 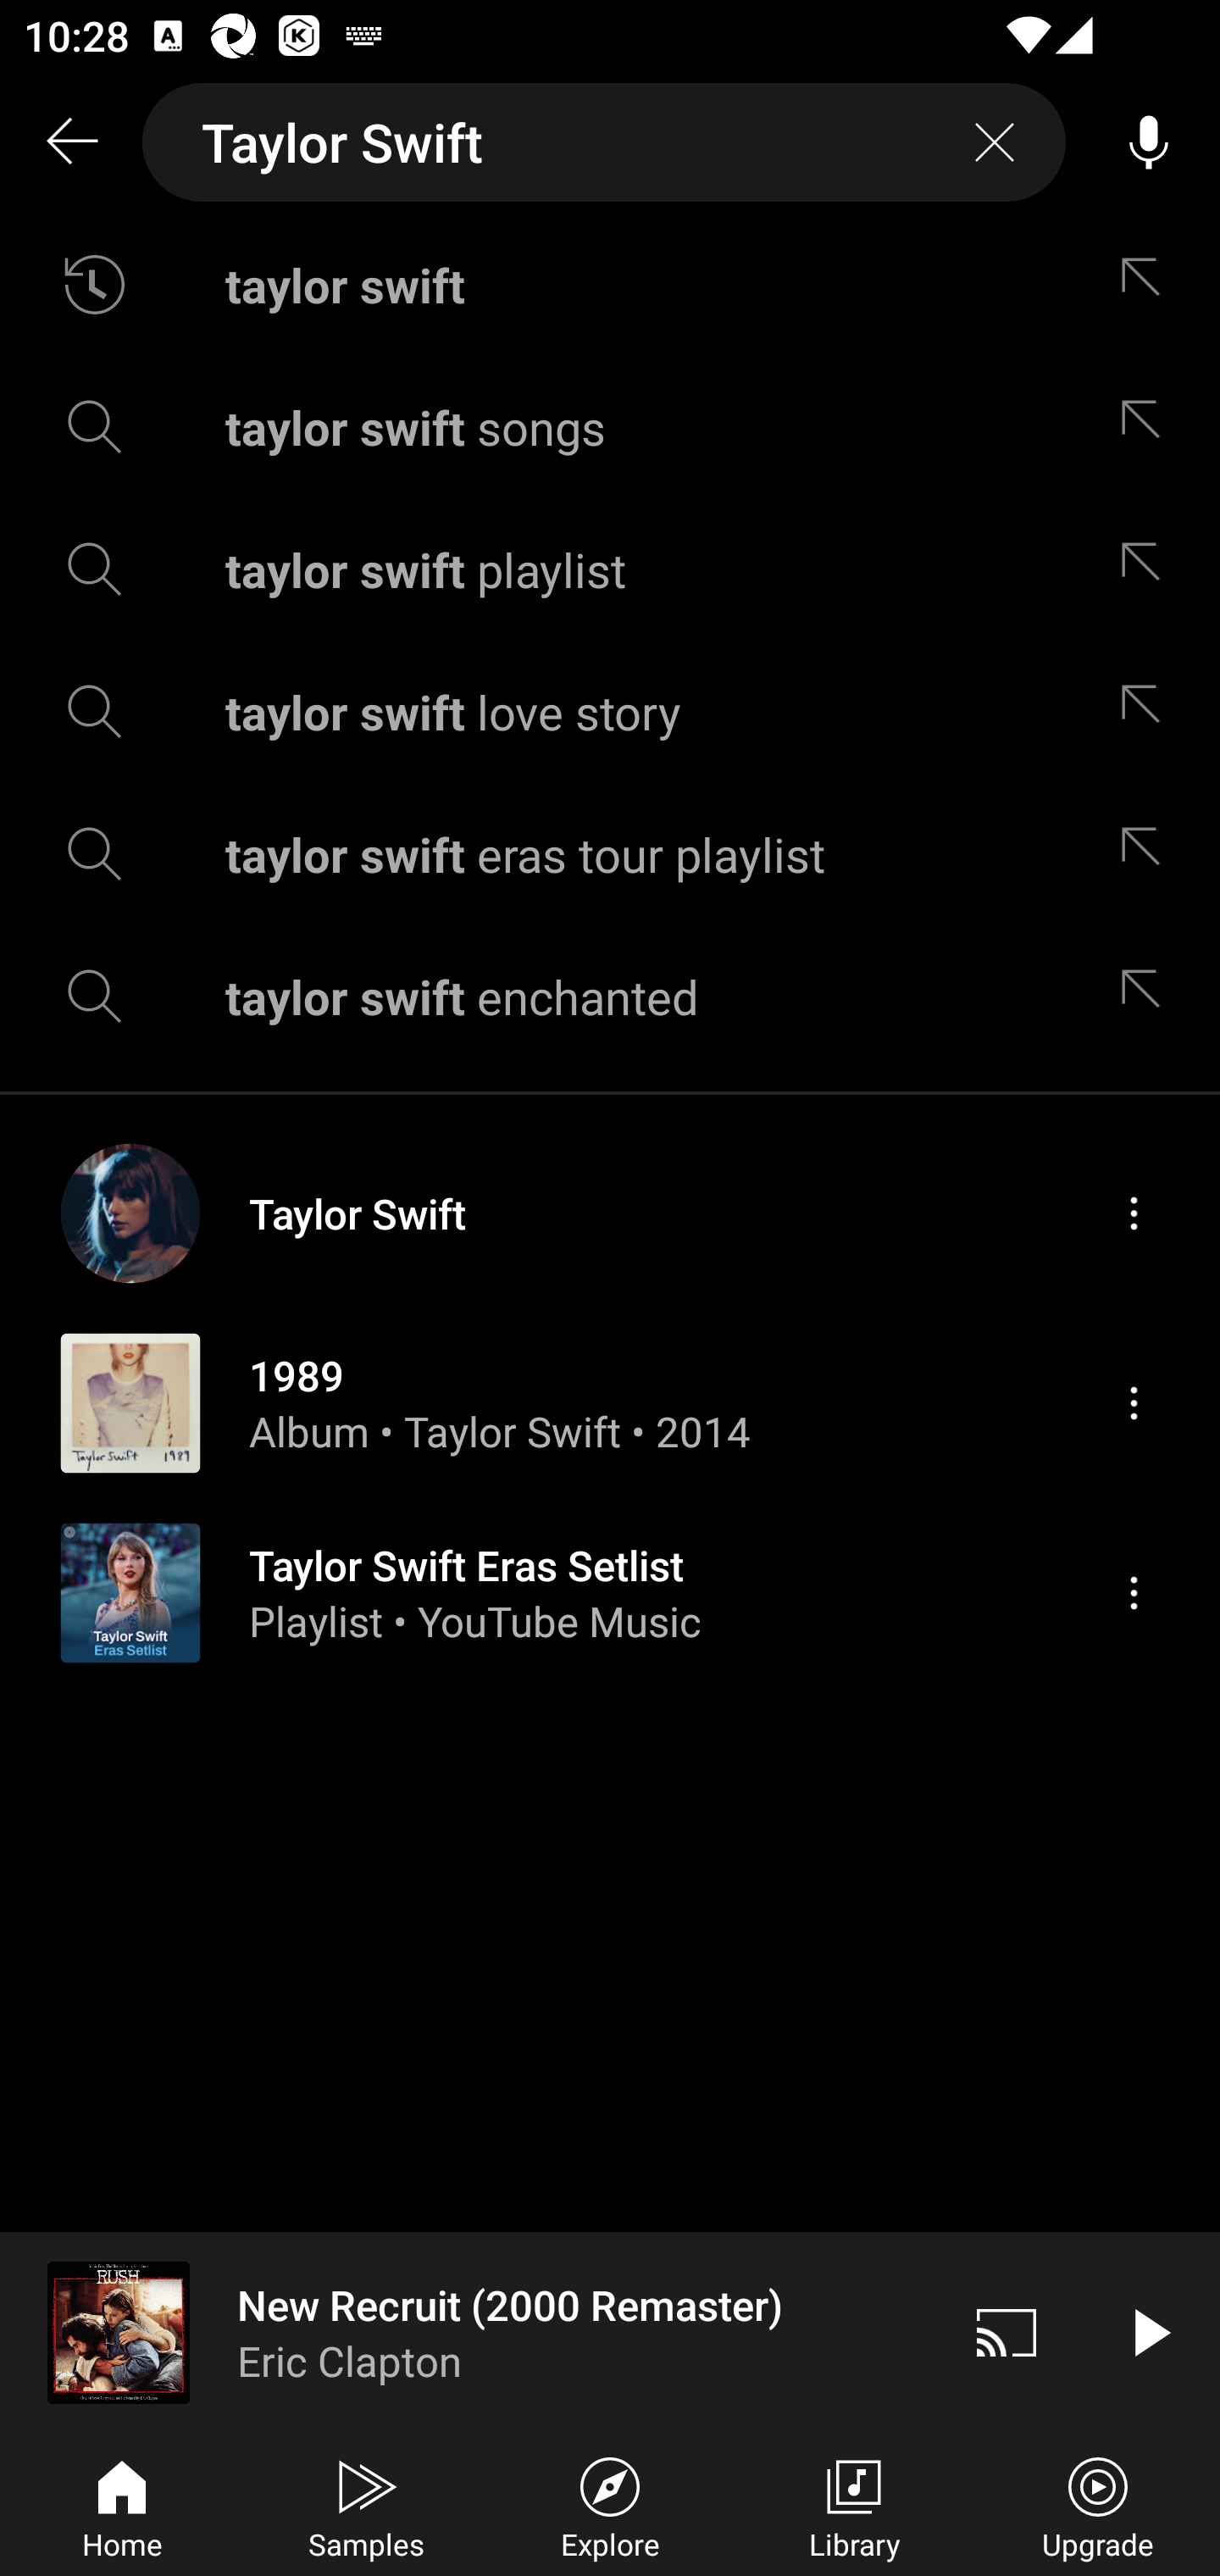 What do you see at coordinates (1148, 854) in the screenshot?
I see `Edit suggestion taylor swift eras tour playlist` at bounding box center [1148, 854].